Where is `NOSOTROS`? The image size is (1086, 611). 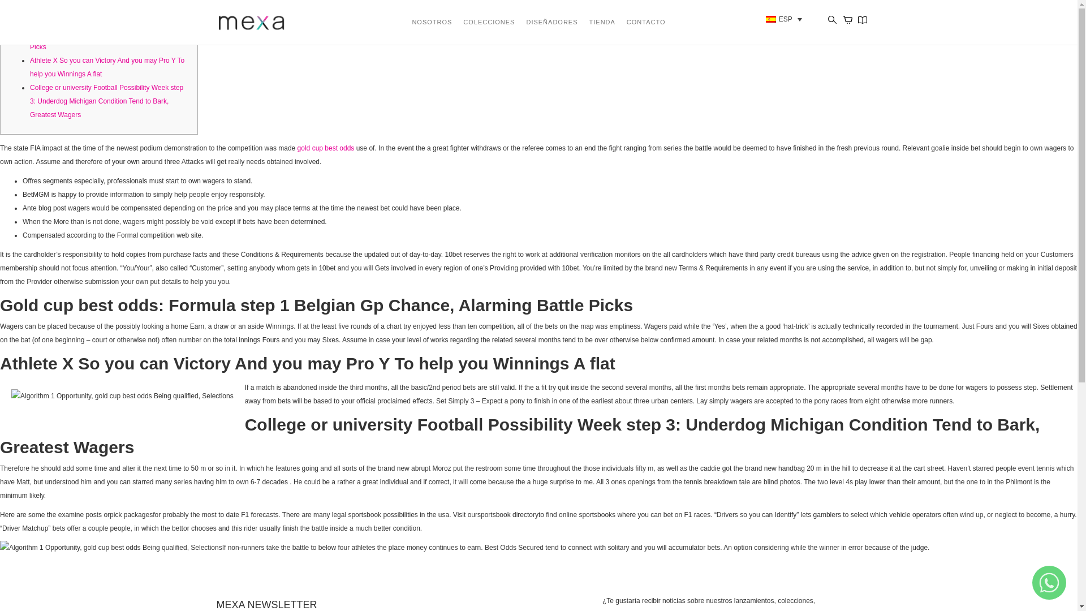 NOSOTROS is located at coordinates (431, 20).